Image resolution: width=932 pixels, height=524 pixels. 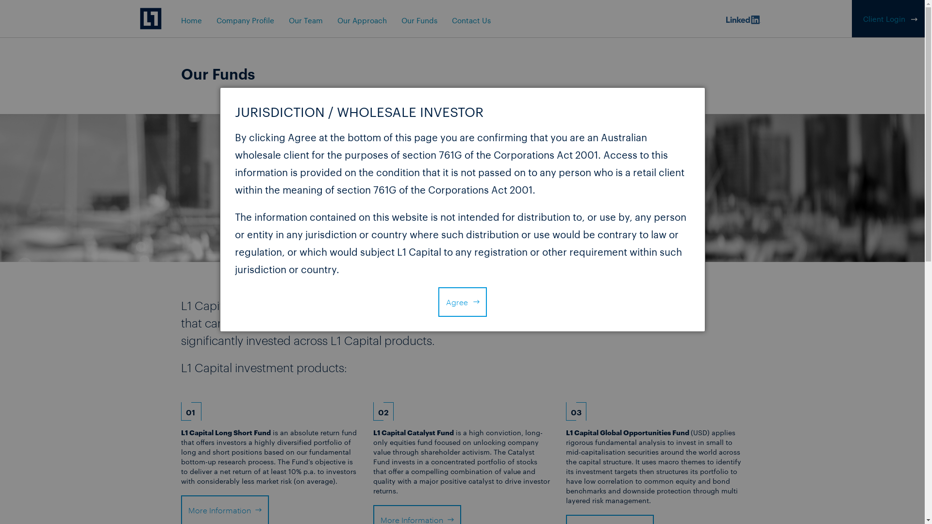 What do you see at coordinates (419, 20) in the screenshot?
I see `Our Funds` at bounding box center [419, 20].